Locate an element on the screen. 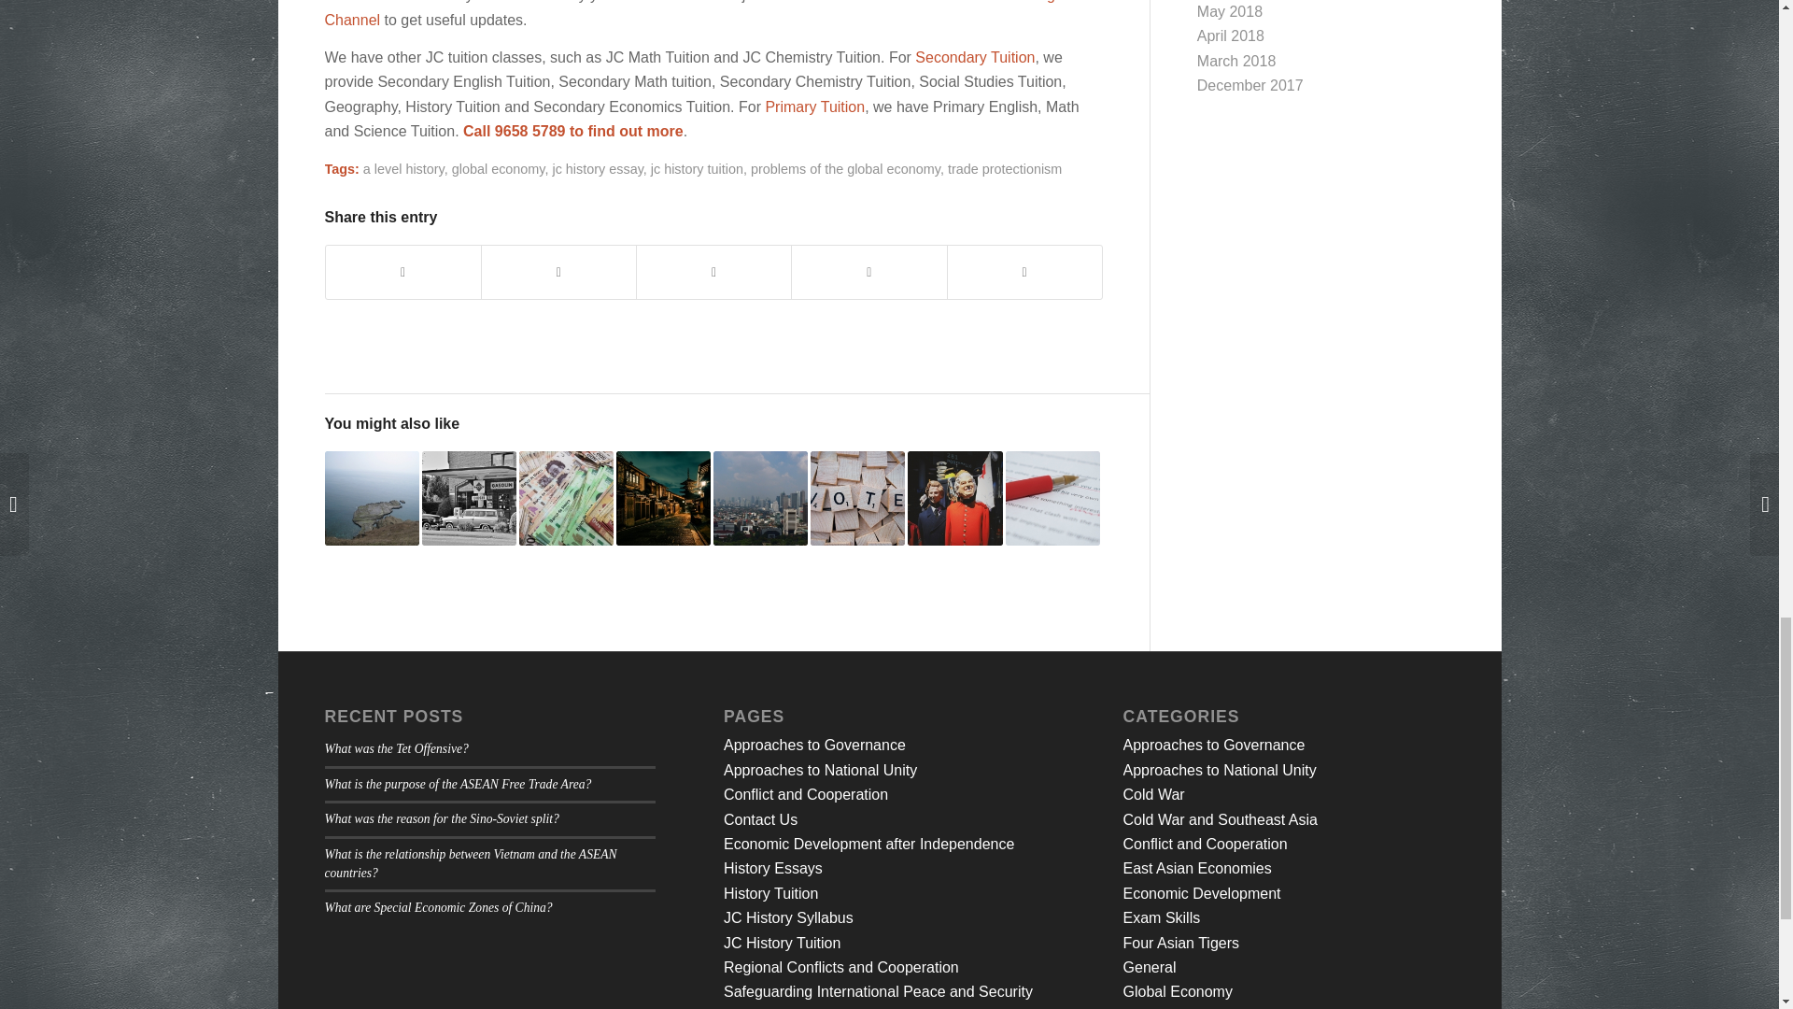  a level history is located at coordinates (403, 168).